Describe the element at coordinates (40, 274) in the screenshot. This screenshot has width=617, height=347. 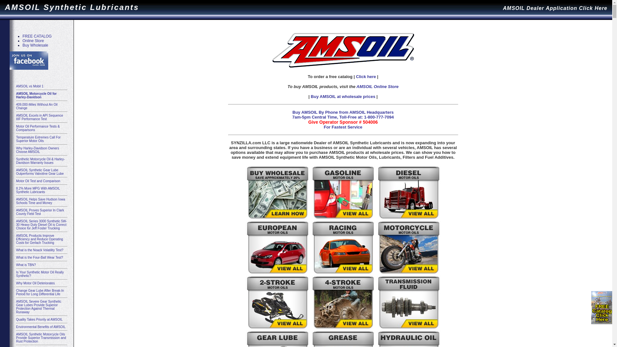
I see `Is Your Synthetic Motor Oil Really Synthetic?` at that location.